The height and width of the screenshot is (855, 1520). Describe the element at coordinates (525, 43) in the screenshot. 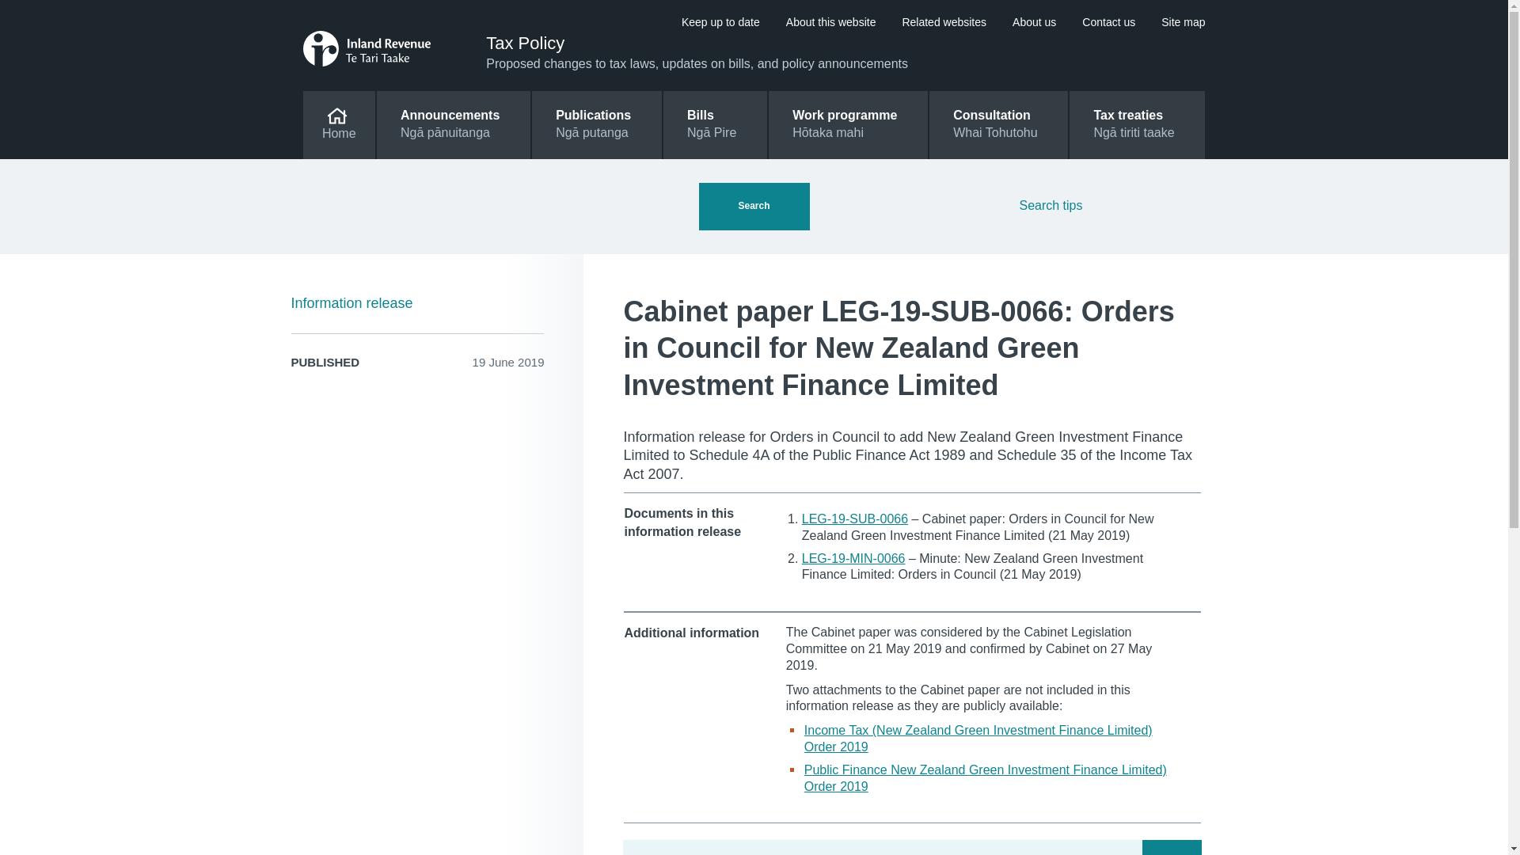

I see `Contact us` at that location.